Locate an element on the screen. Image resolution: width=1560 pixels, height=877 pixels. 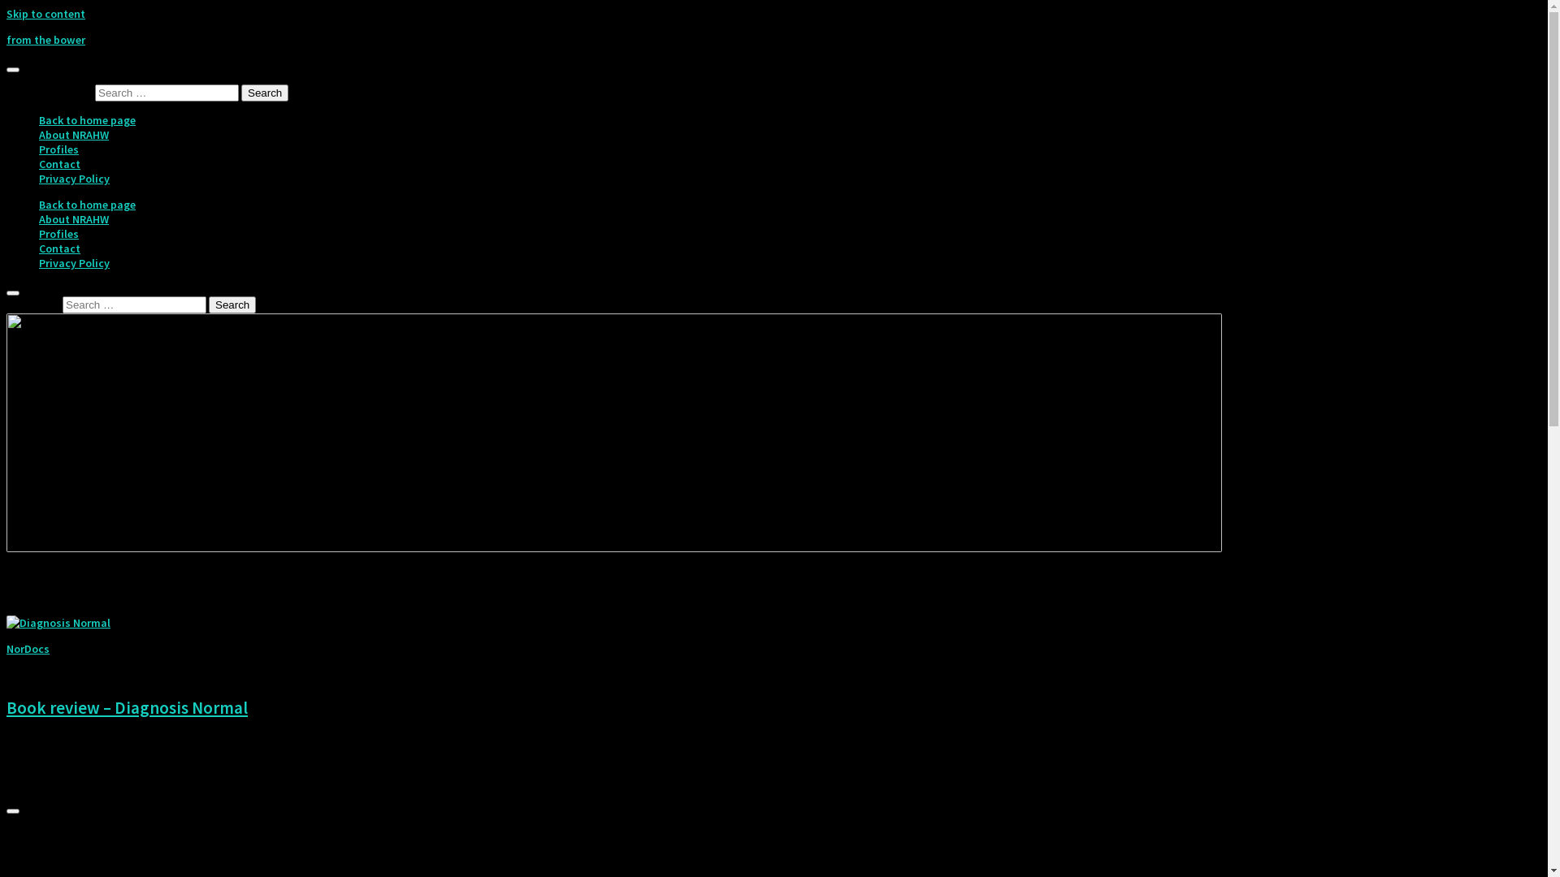
Expand Sidebar is located at coordinates (13, 811).